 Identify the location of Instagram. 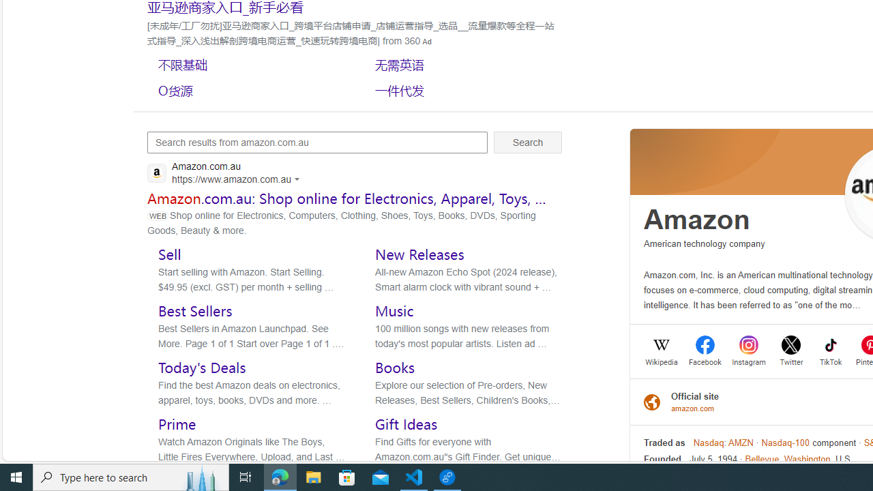
(749, 361).